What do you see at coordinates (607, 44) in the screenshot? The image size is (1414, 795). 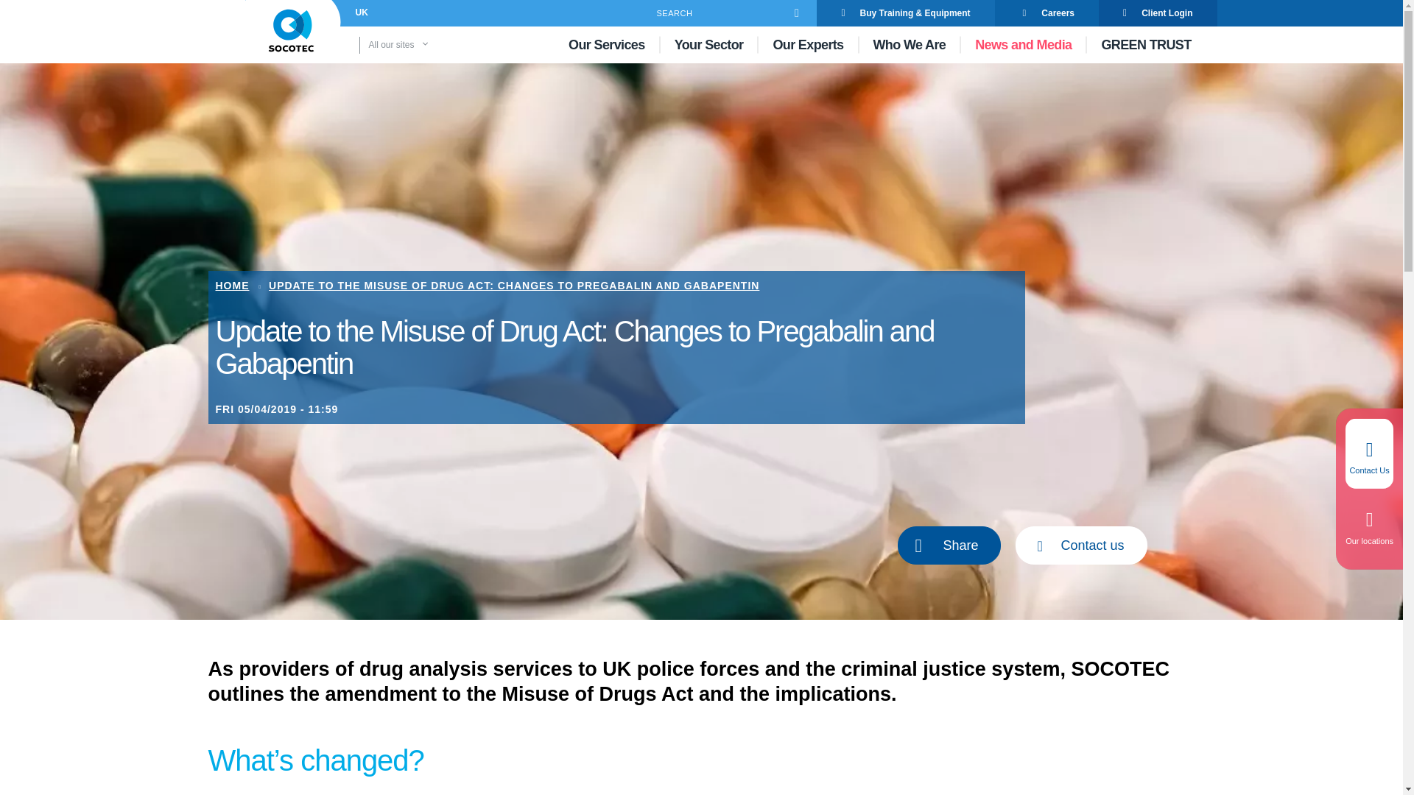 I see `Services` at bounding box center [607, 44].